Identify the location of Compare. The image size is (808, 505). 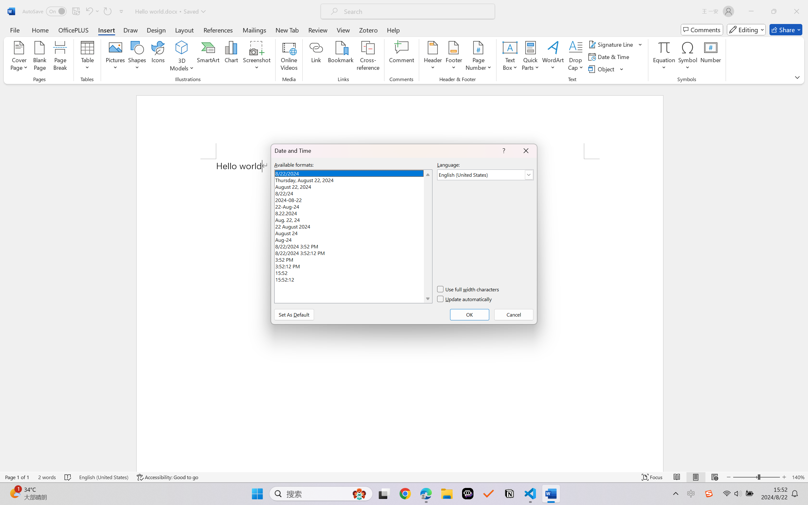
(316, 36).